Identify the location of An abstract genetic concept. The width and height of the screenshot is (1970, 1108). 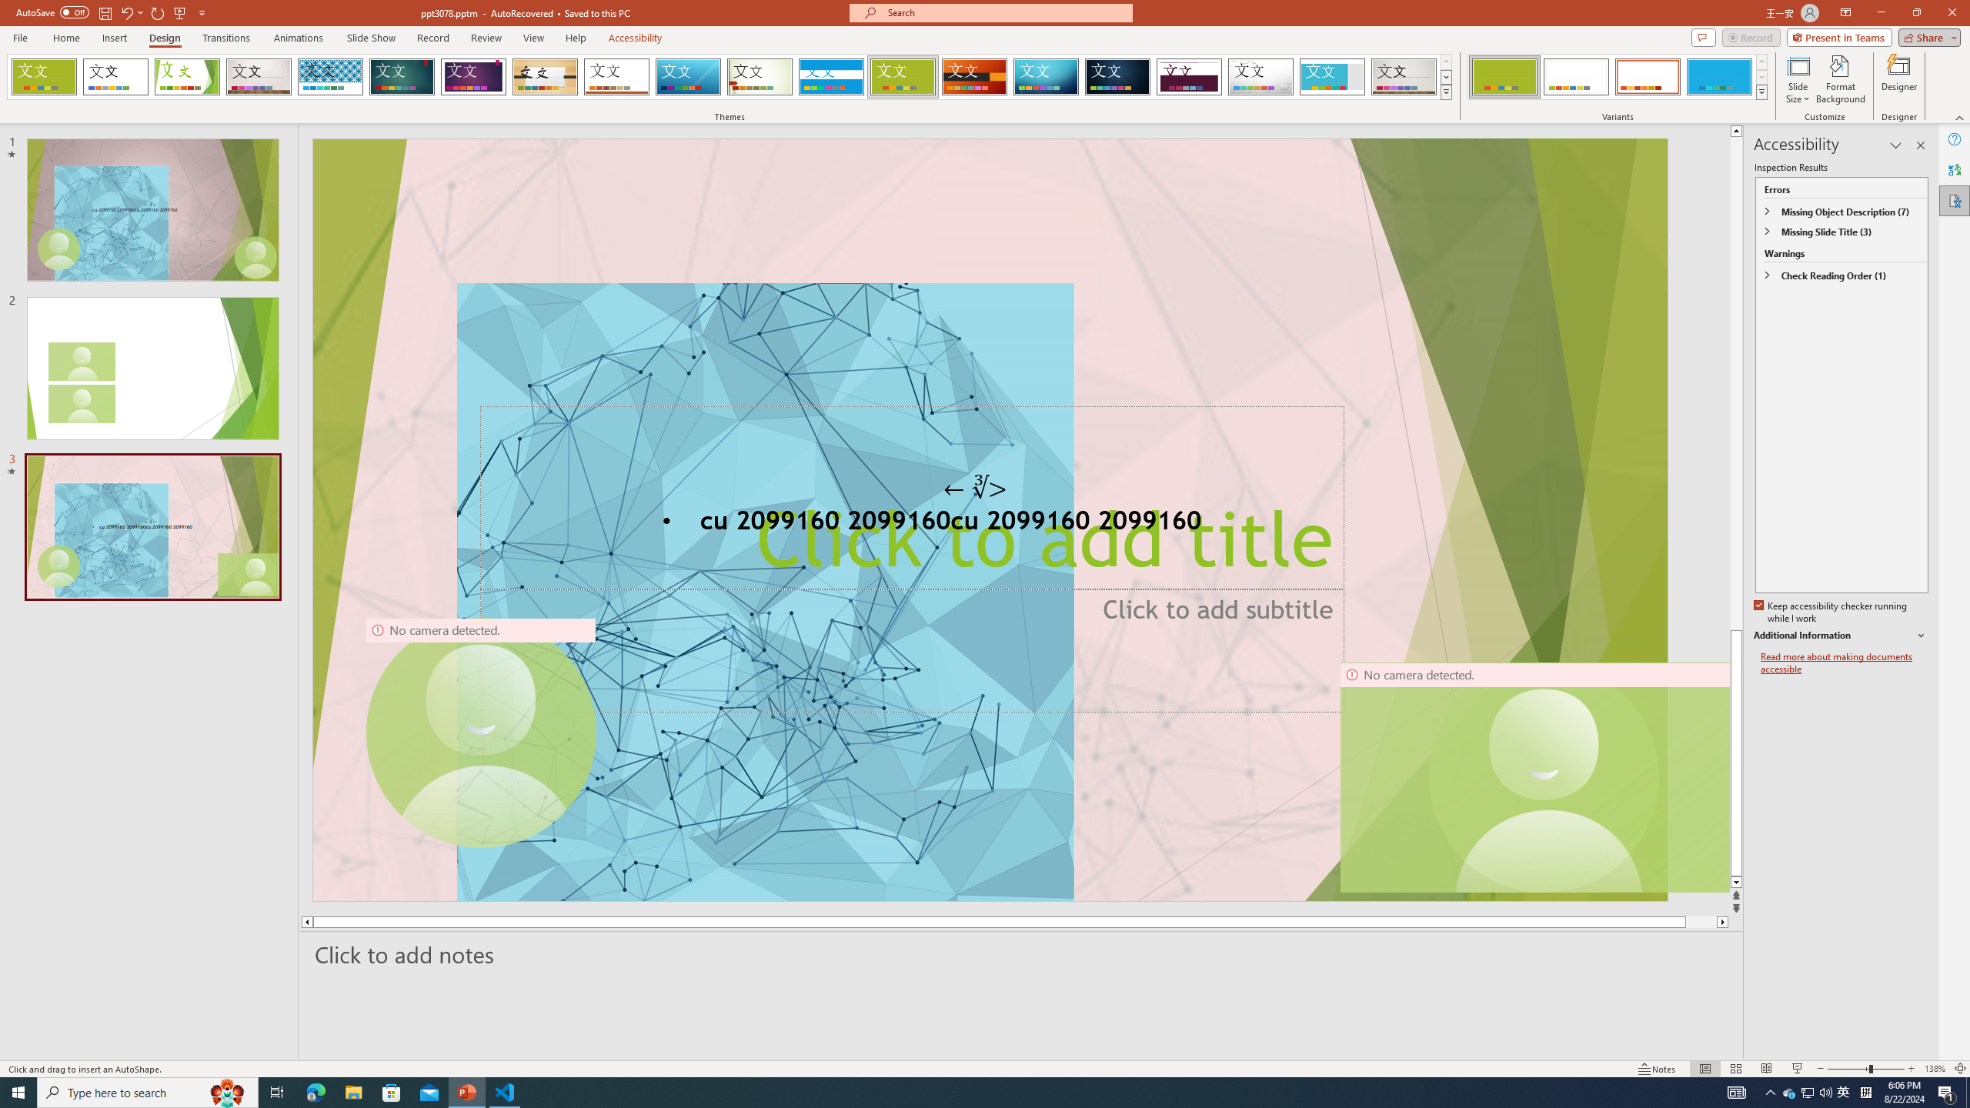
(990, 520).